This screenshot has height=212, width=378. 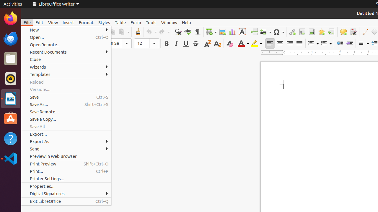 What do you see at coordinates (167, 44) in the screenshot?
I see `Bold` at bounding box center [167, 44].